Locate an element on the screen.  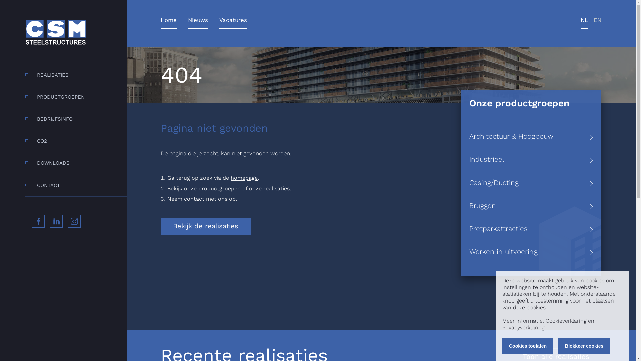
contact is located at coordinates (194, 199).